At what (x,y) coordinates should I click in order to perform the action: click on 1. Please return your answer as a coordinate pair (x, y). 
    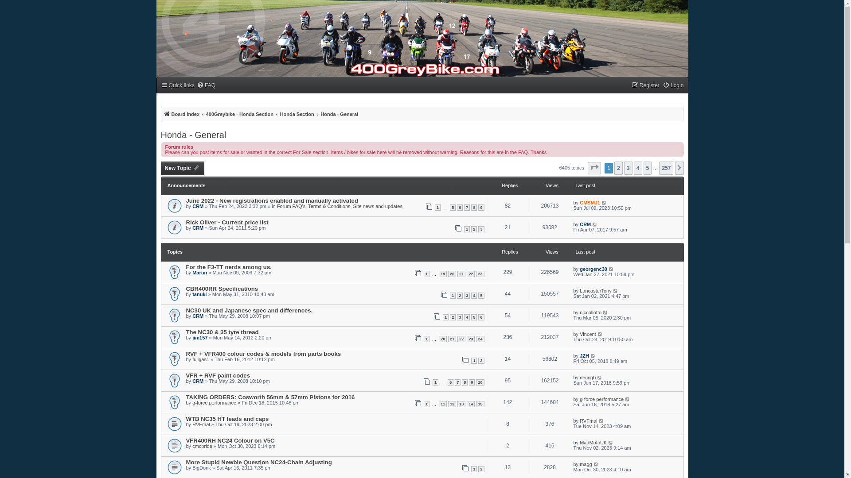
    Looking at the image, I should click on (435, 382).